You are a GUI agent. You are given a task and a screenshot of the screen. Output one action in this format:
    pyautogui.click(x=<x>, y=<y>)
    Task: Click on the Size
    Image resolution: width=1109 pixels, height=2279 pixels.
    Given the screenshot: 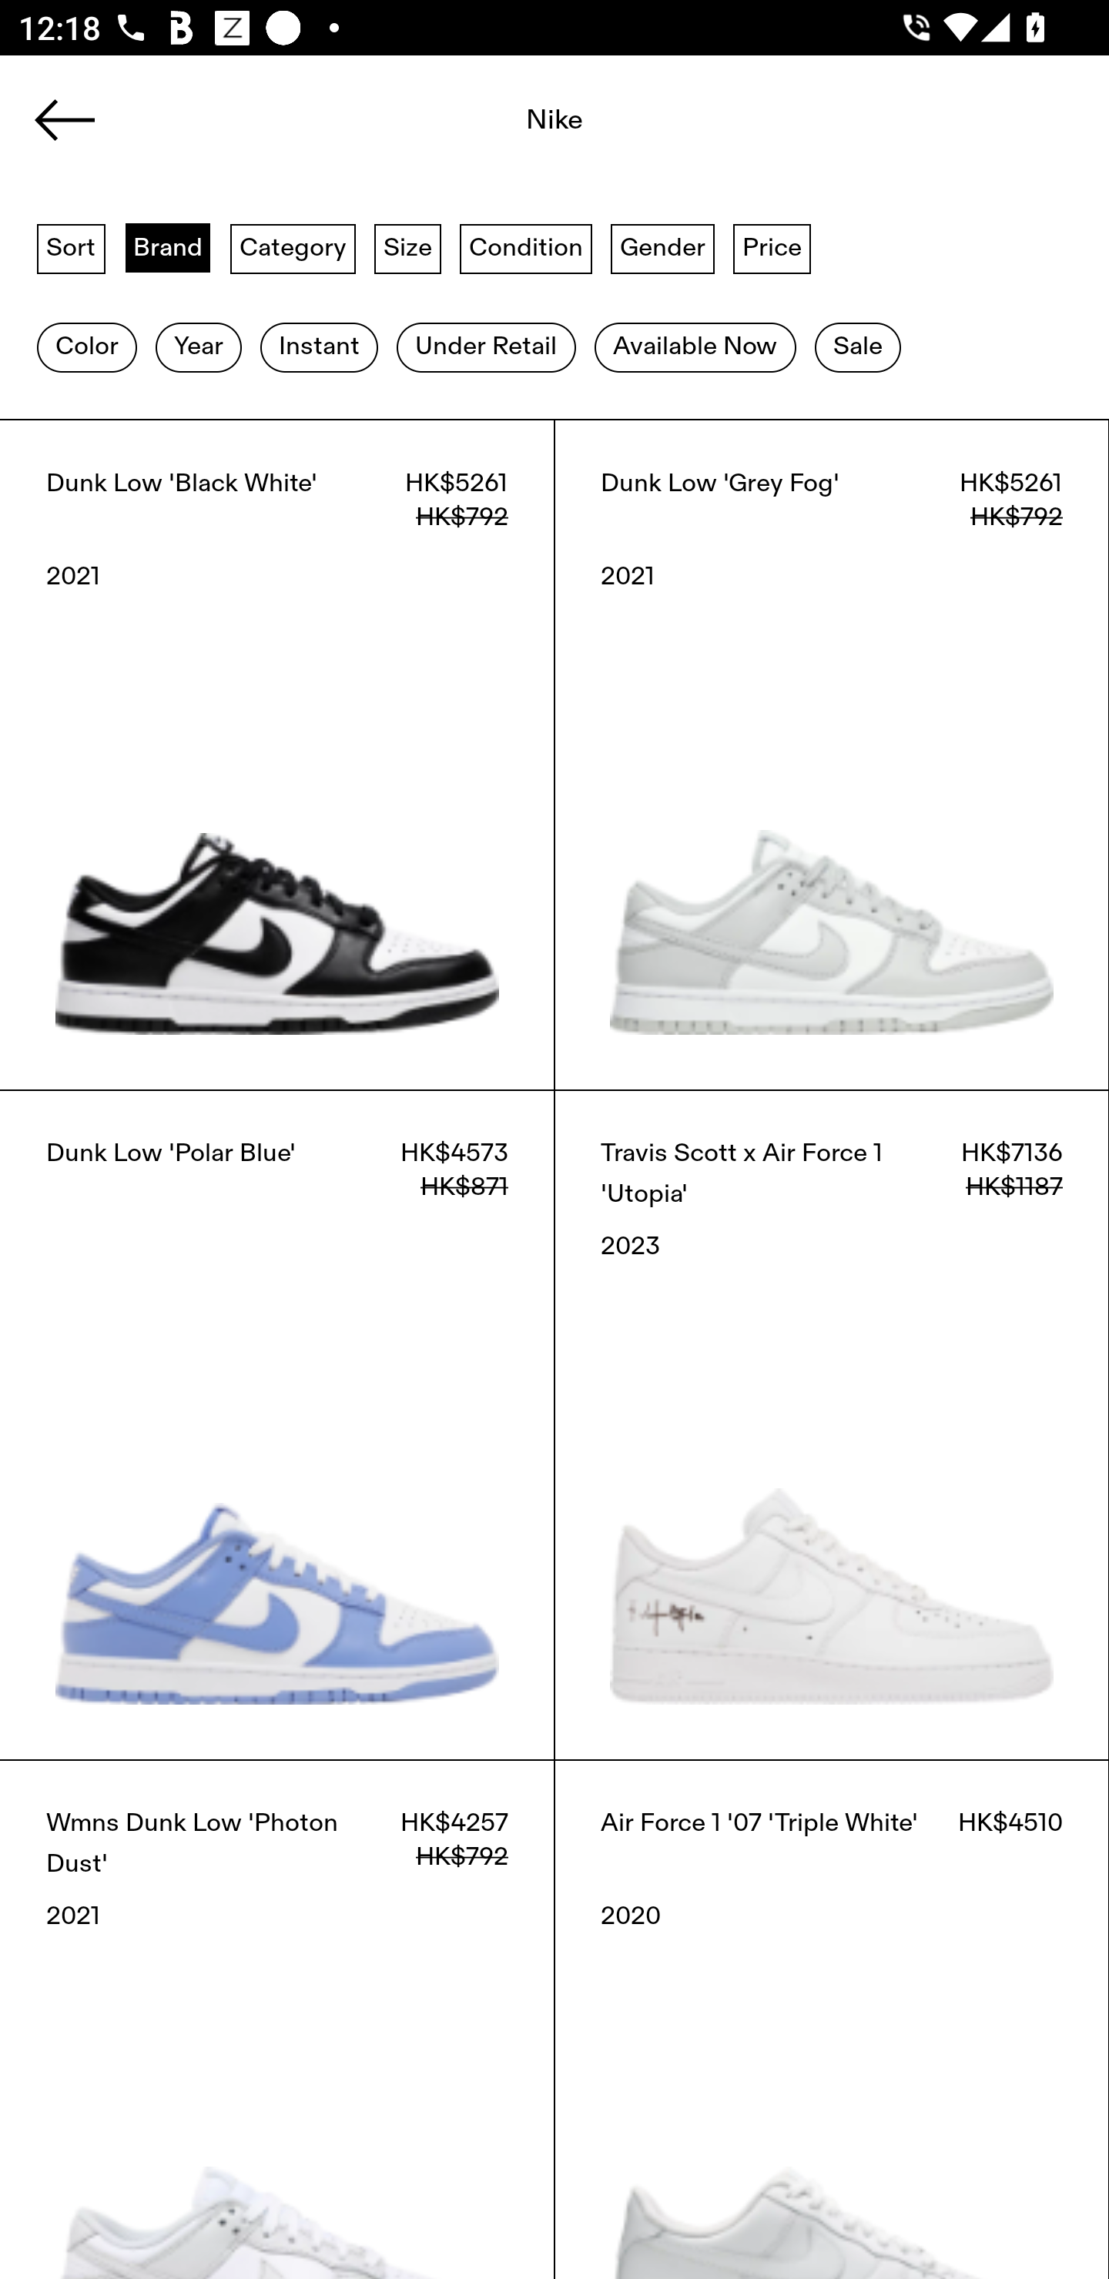 What is the action you would take?
    pyautogui.click(x=408, y=247)
    